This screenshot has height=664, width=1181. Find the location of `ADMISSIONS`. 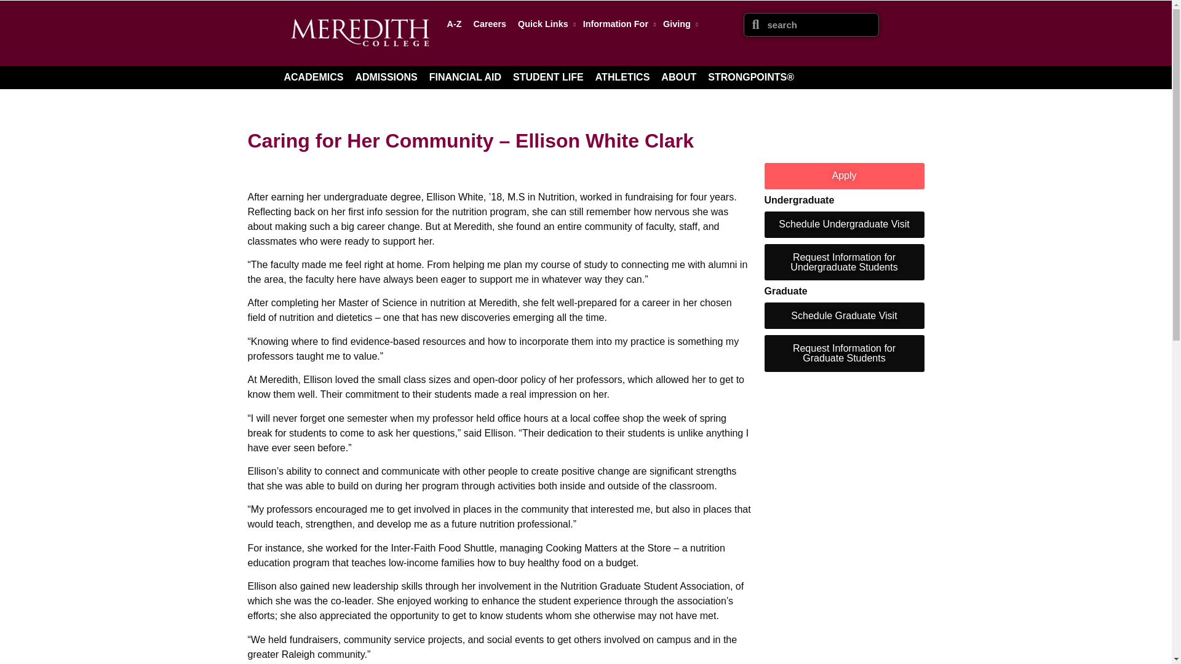

ADMISSIONS is located at coordinates (385, 77).